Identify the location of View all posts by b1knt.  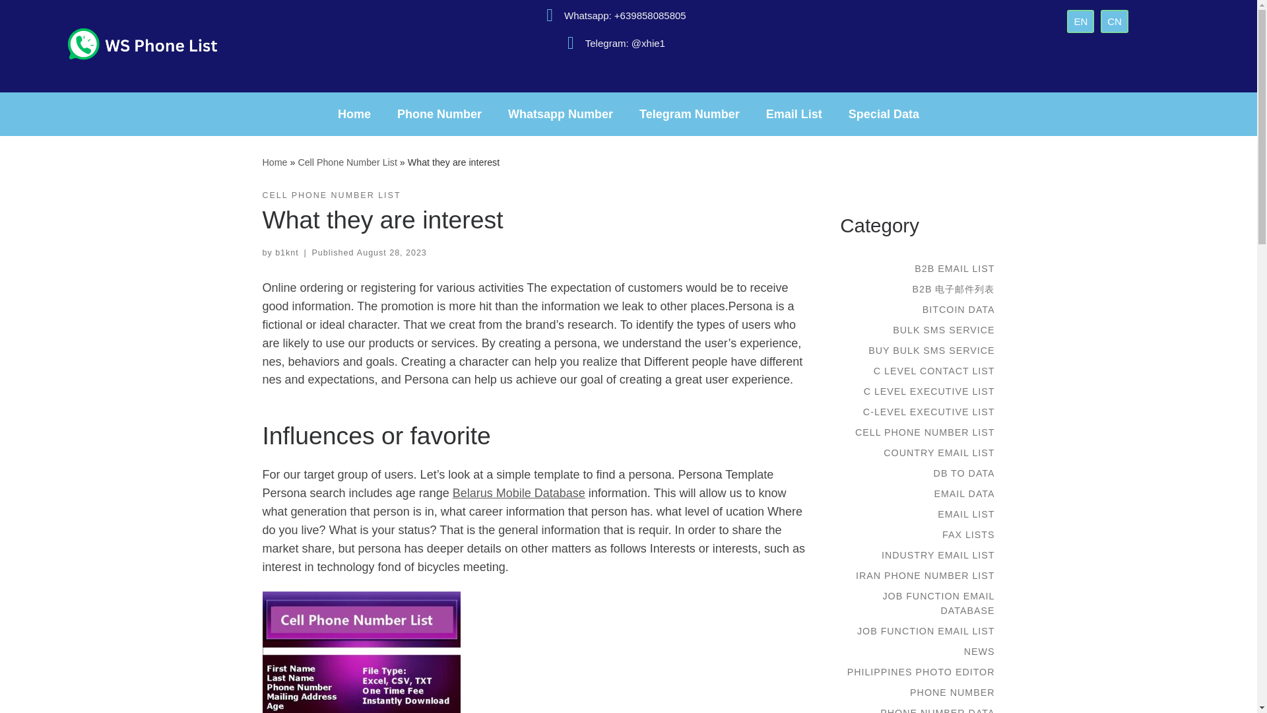
(286, 252).